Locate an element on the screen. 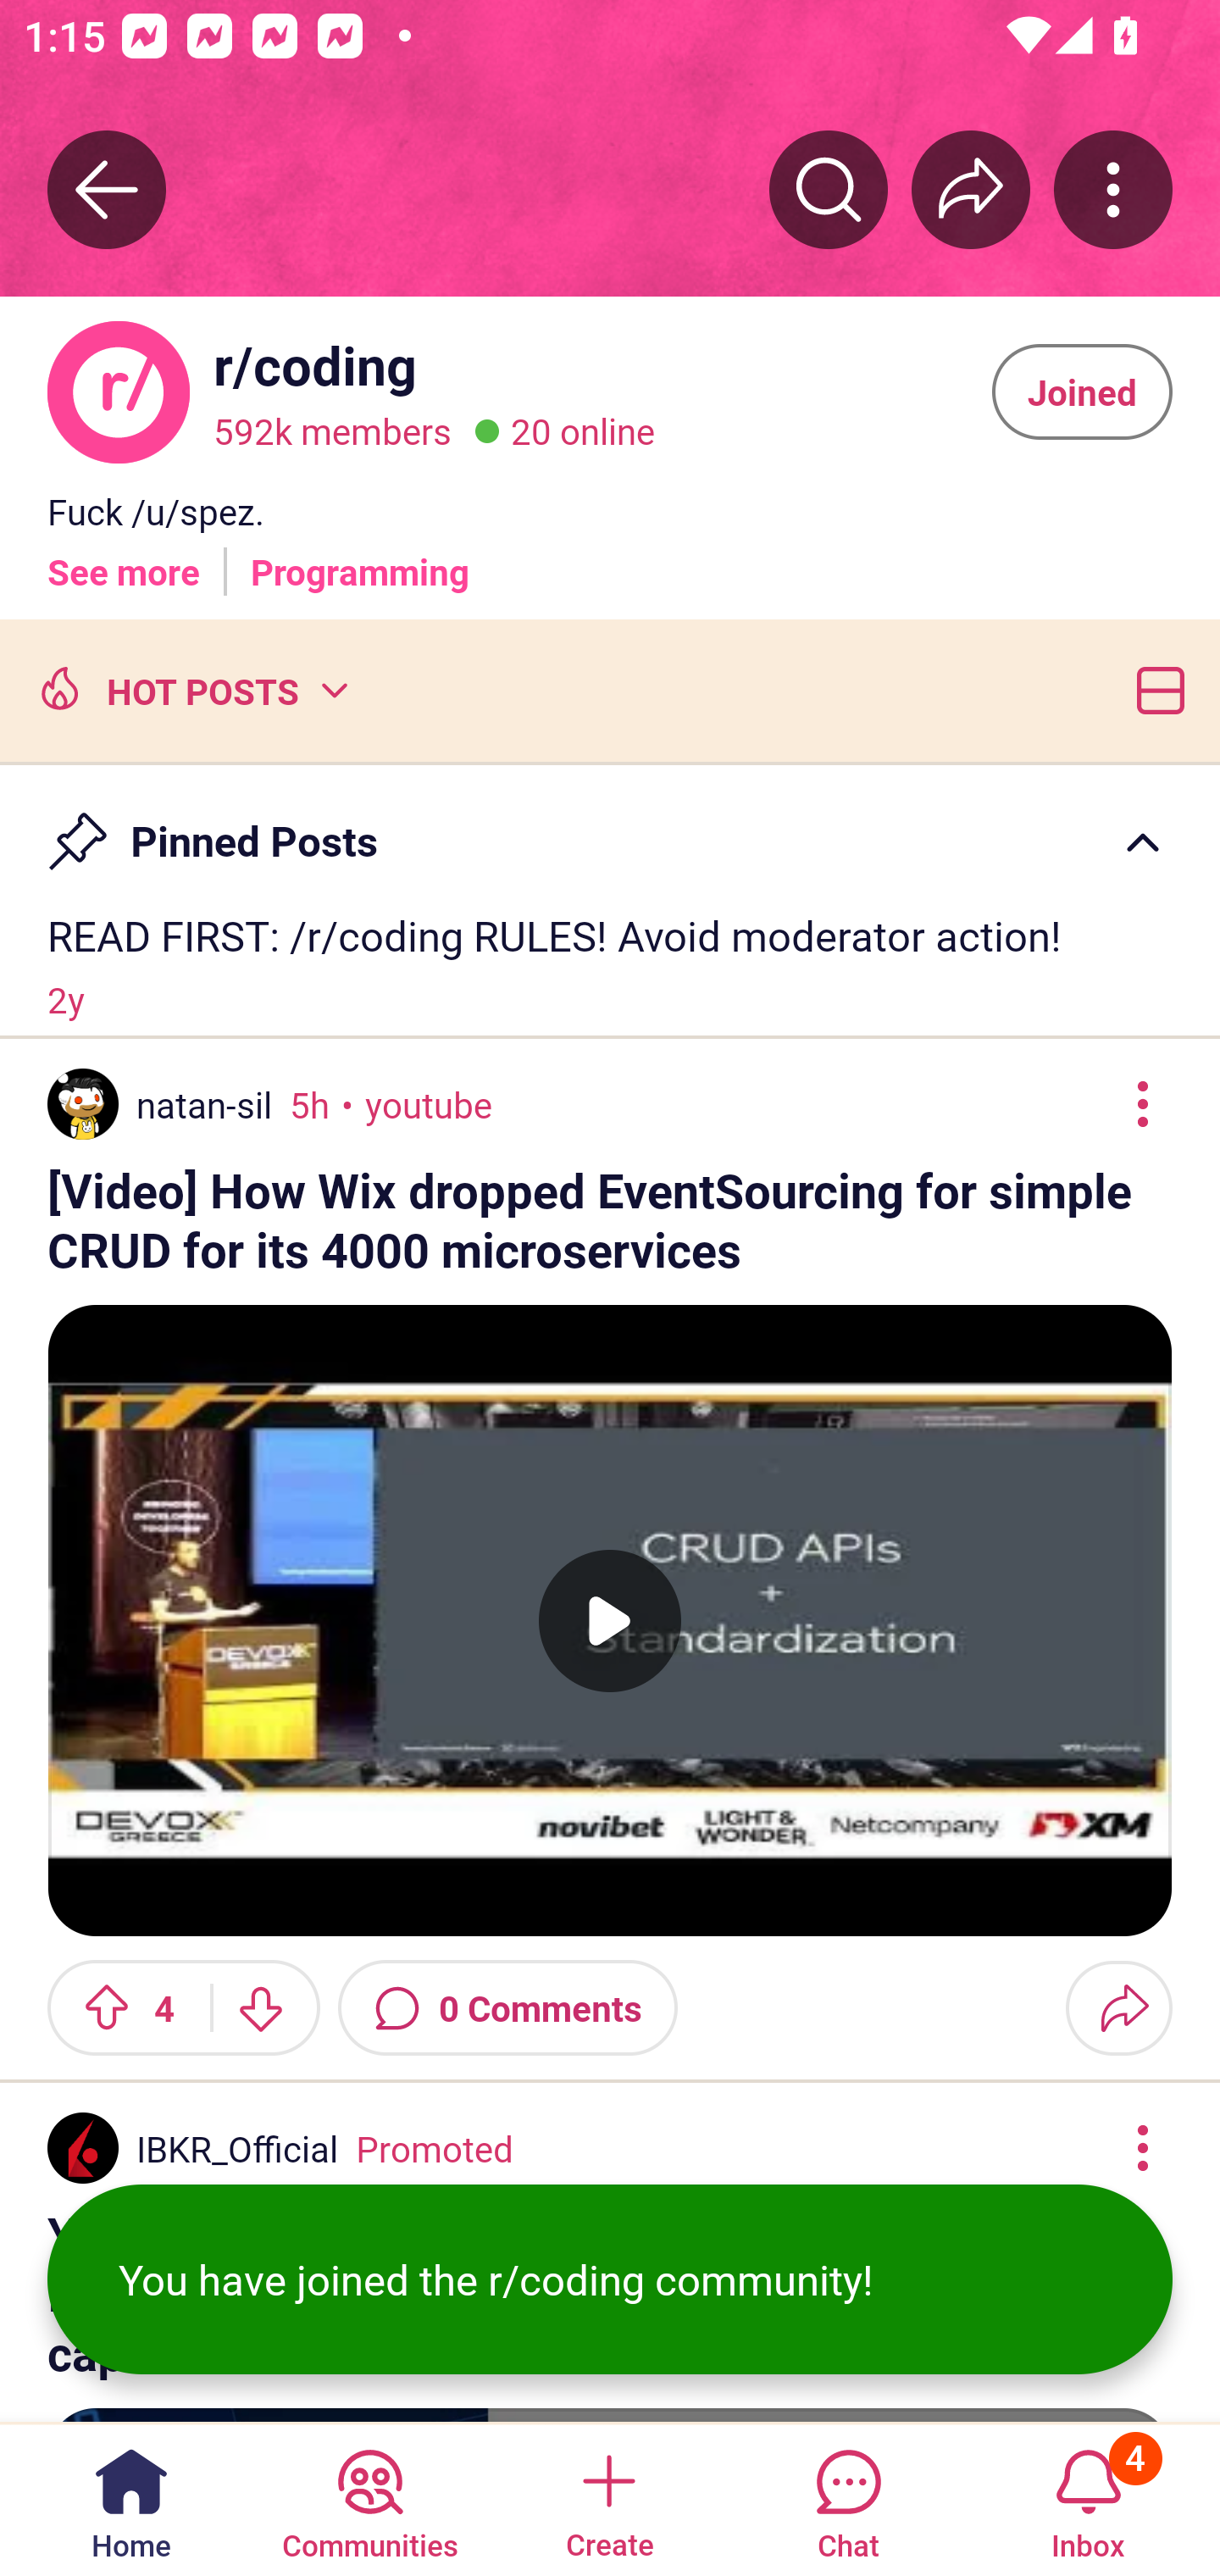 The height and width of the screenshot is (2576, 1220). Home is located at coordinates (131, 2498).